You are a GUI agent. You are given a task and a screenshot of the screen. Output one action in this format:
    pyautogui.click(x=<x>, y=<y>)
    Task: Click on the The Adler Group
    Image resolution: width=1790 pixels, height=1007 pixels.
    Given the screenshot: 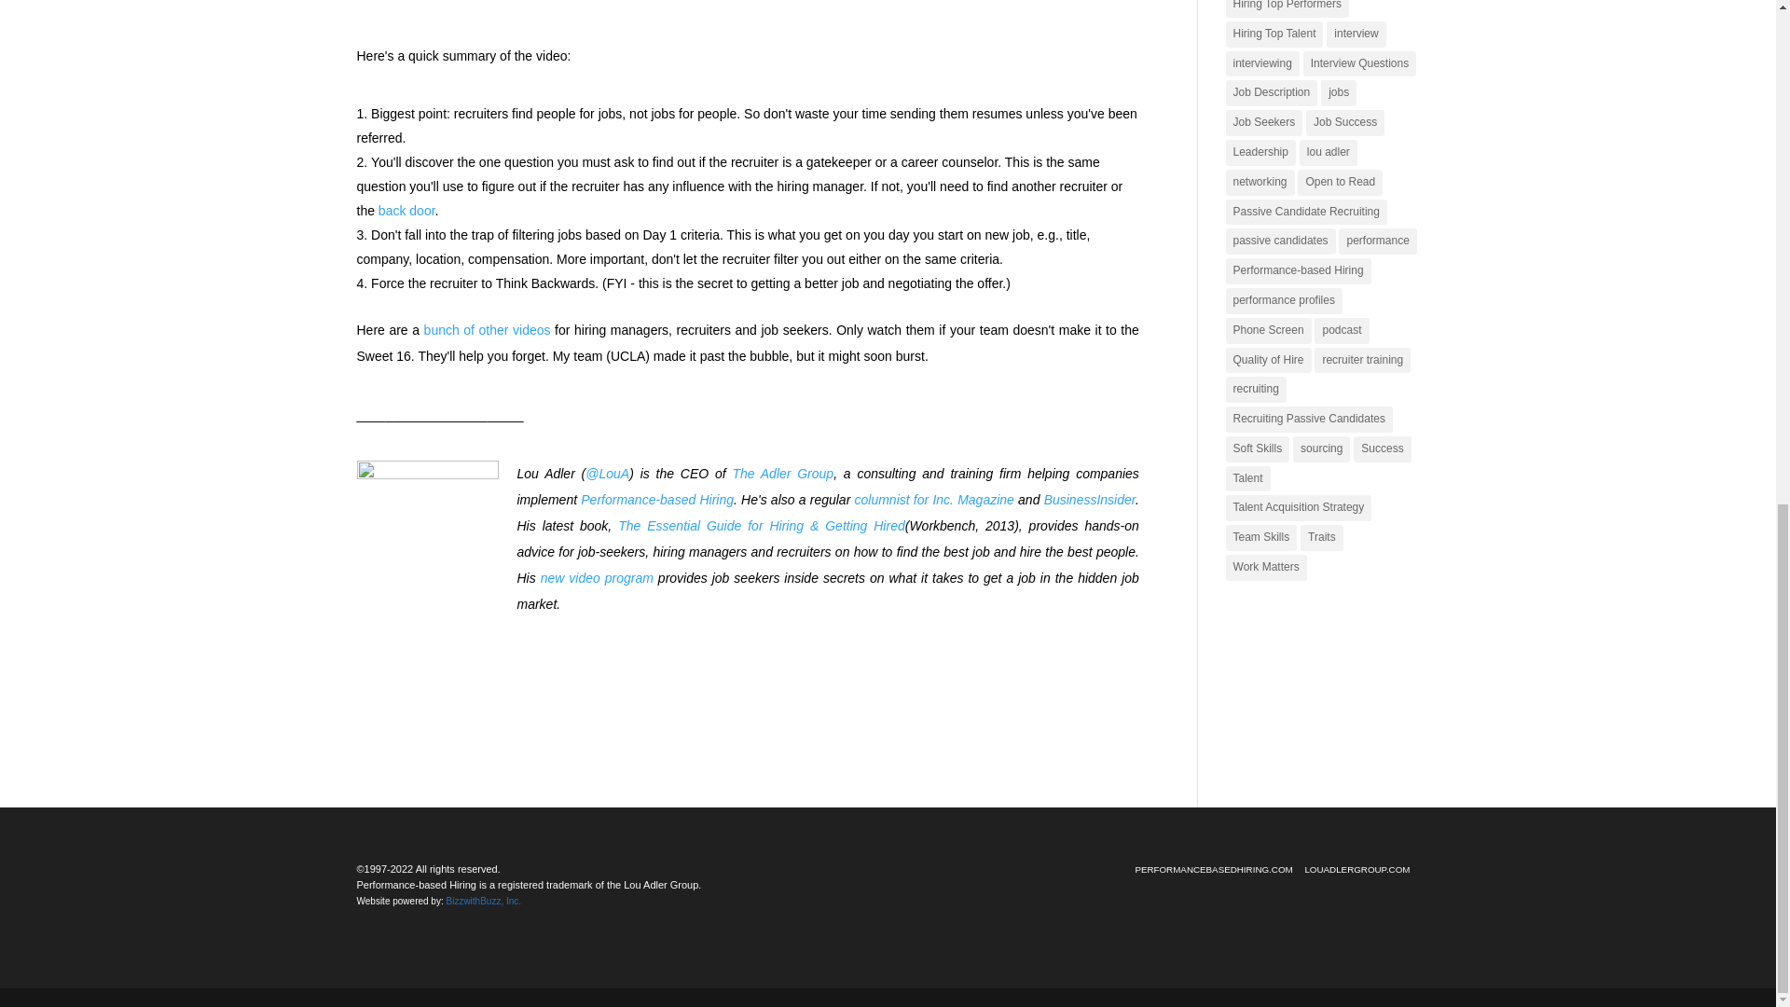 What is the action you would take?
    pyautogui.click(x=783, y=474)
    